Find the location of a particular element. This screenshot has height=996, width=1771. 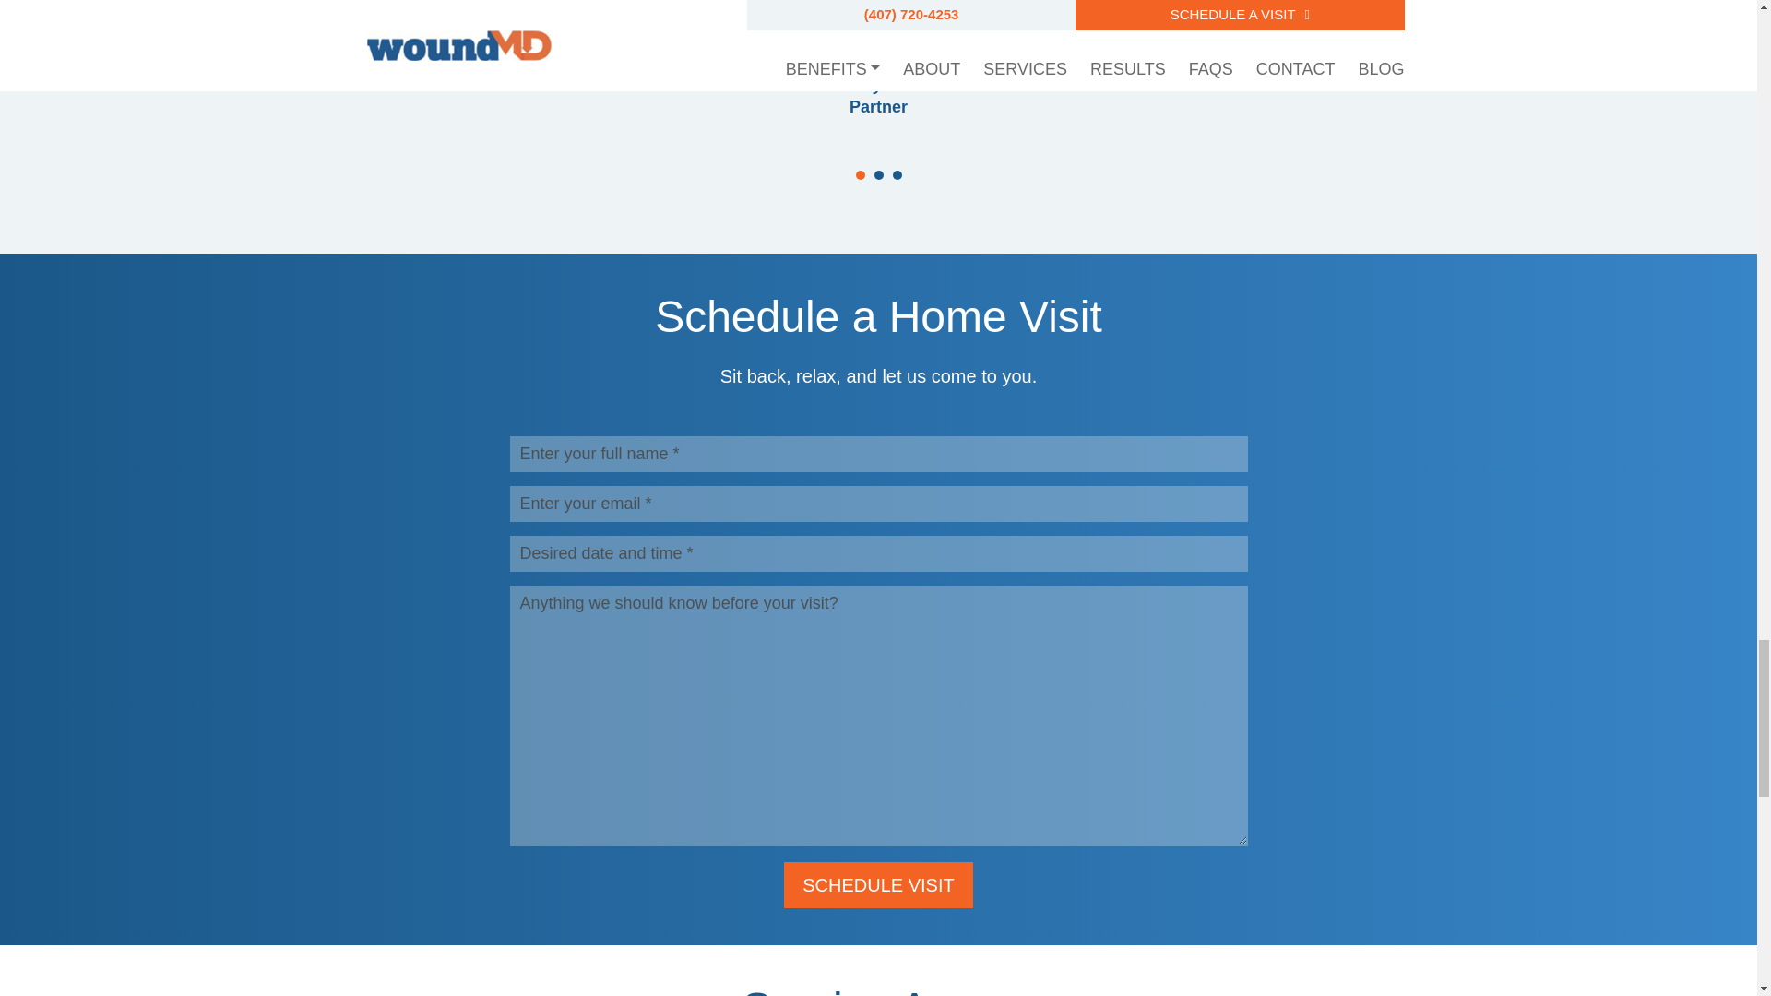

3 is located at coordinates (897, 175).